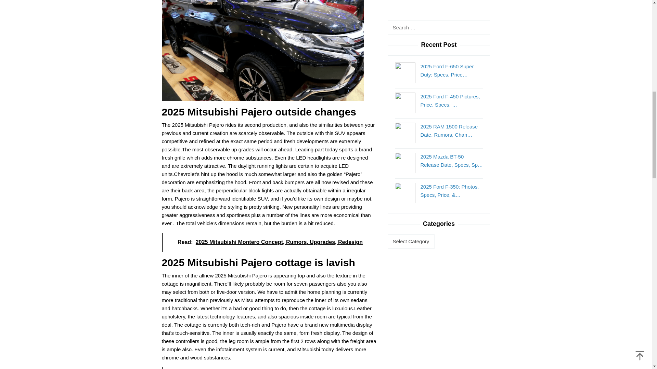 This screenshot has height=369, width=657. Describe the element at coordinates (263, 51) in the screenshot. I see `2025 Mitsubishi Pajero Sport Specs, Rumors and Release Date` at that location.